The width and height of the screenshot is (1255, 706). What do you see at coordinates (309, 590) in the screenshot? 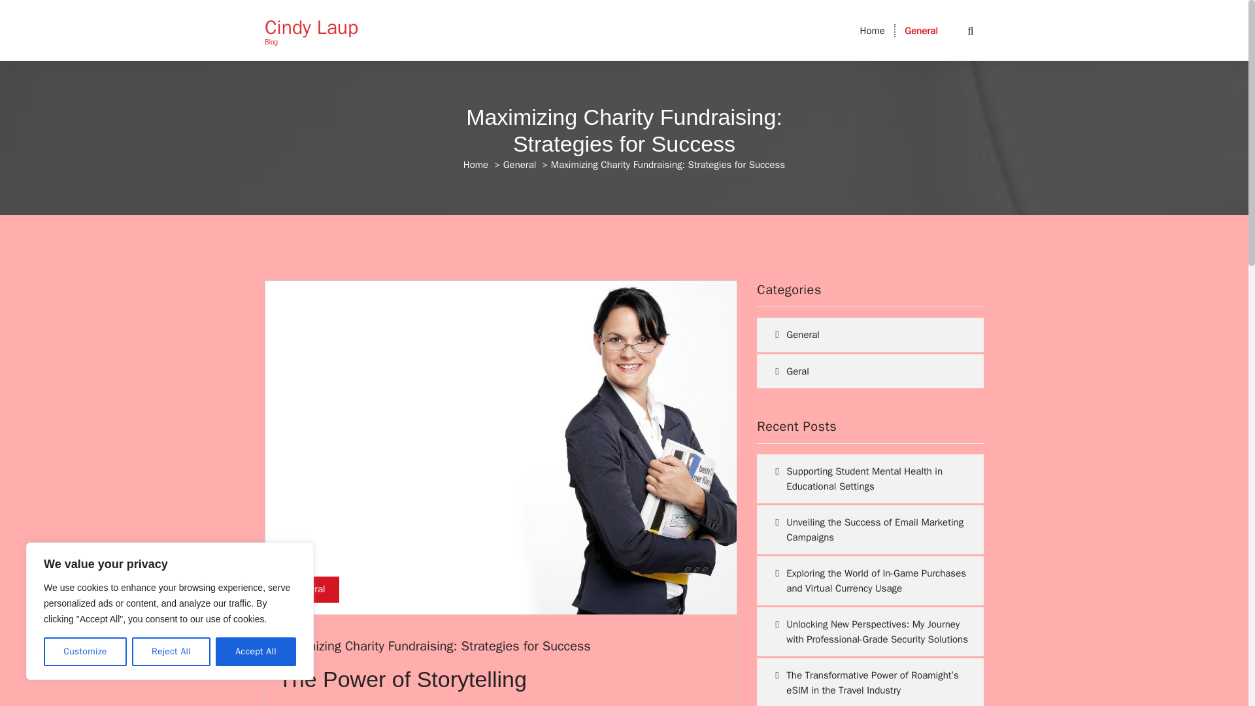
I see `General` at bounding box center [309, 590].